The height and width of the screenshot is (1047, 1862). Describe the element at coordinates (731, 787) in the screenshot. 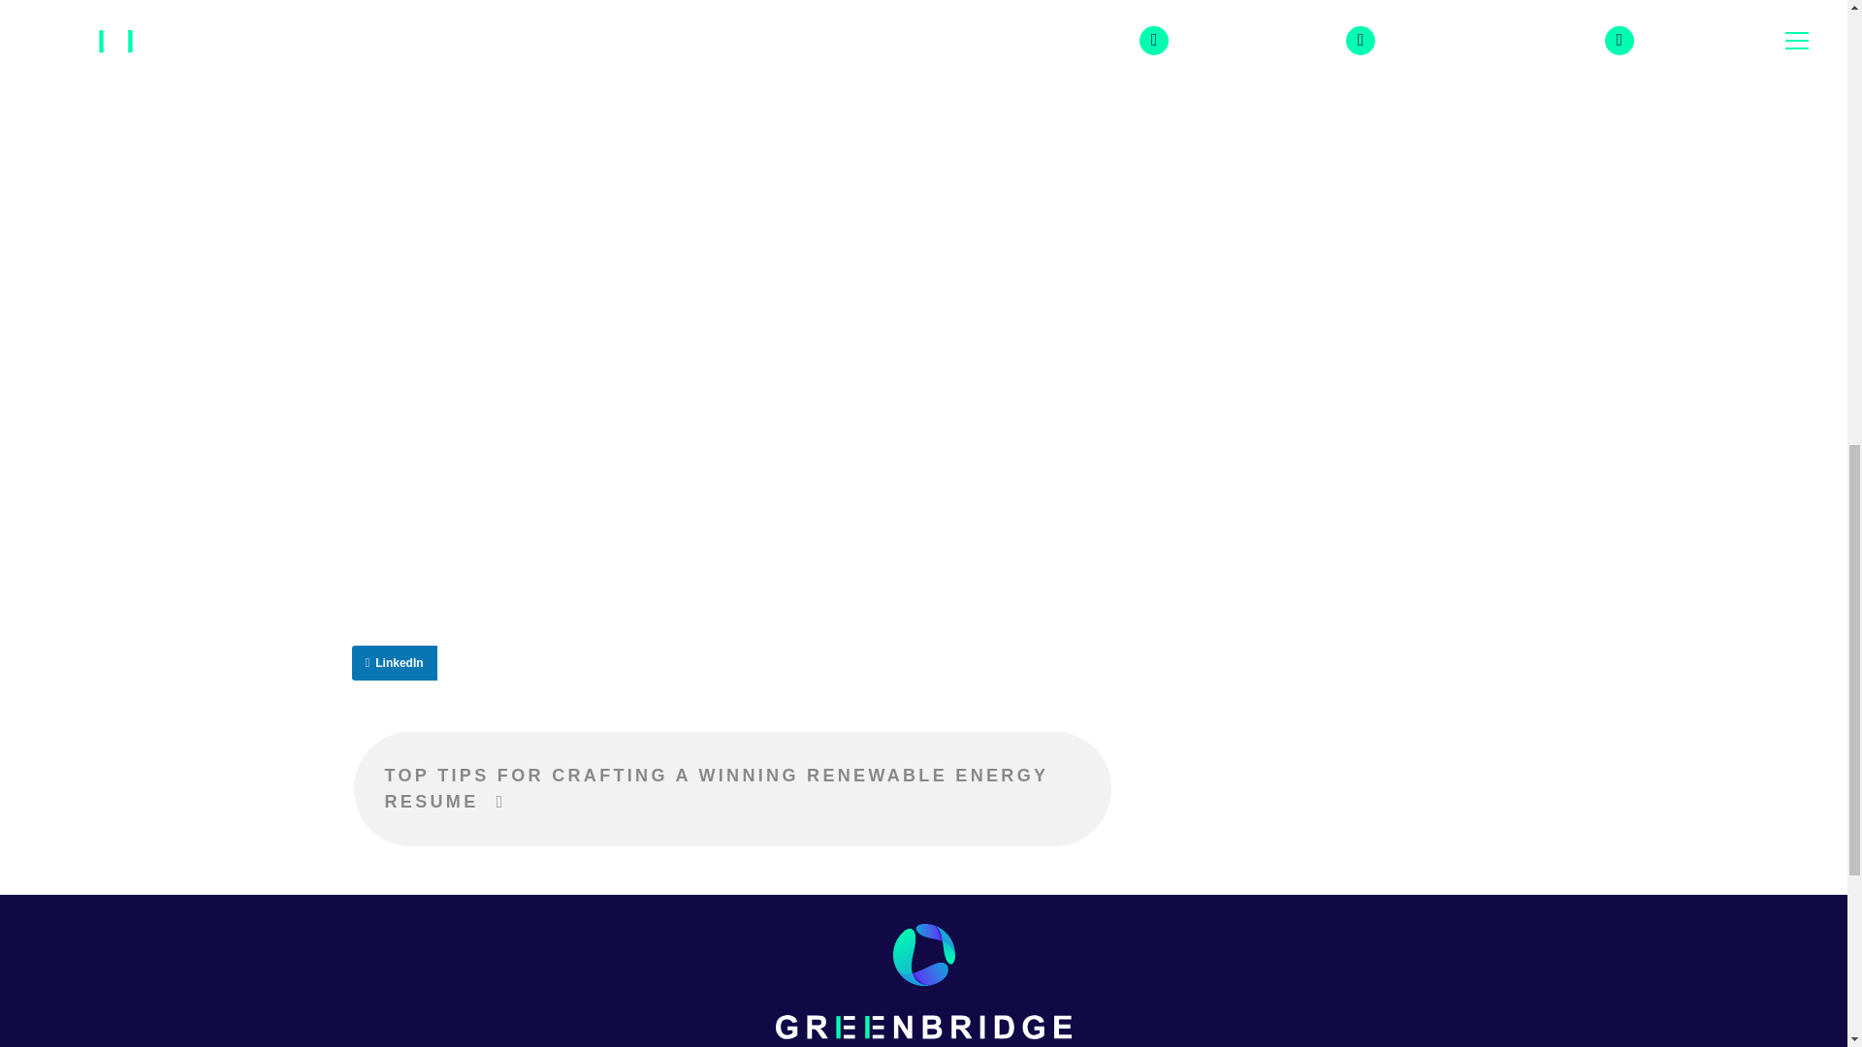

I see `TOP TIPS FOR CRAFTING A WINNING RENEWABLE ENERGY RESUME` at that location.